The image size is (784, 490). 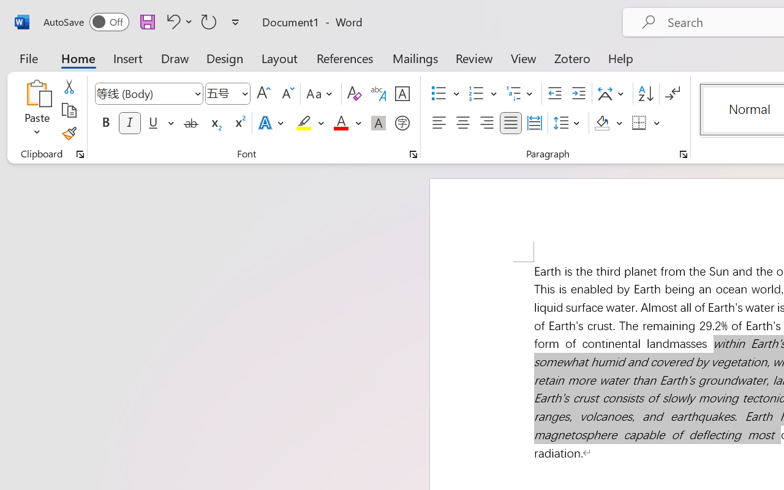 I want to click on Grow Font, so click(x=263, y=94).